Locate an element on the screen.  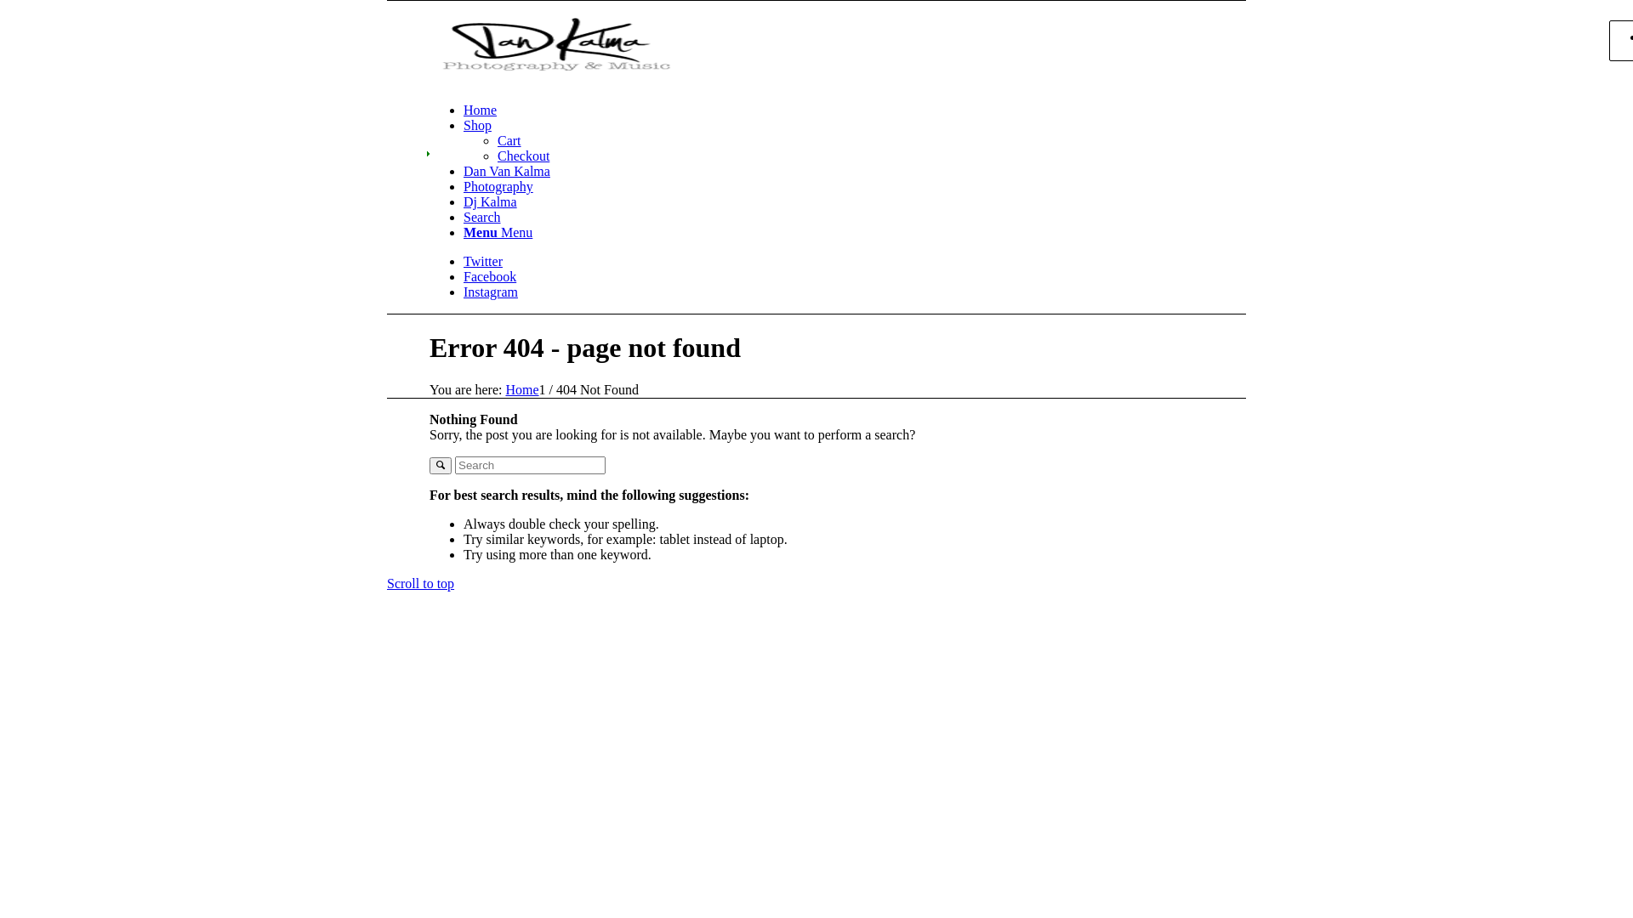
Search is located at coordinates (482, 218).